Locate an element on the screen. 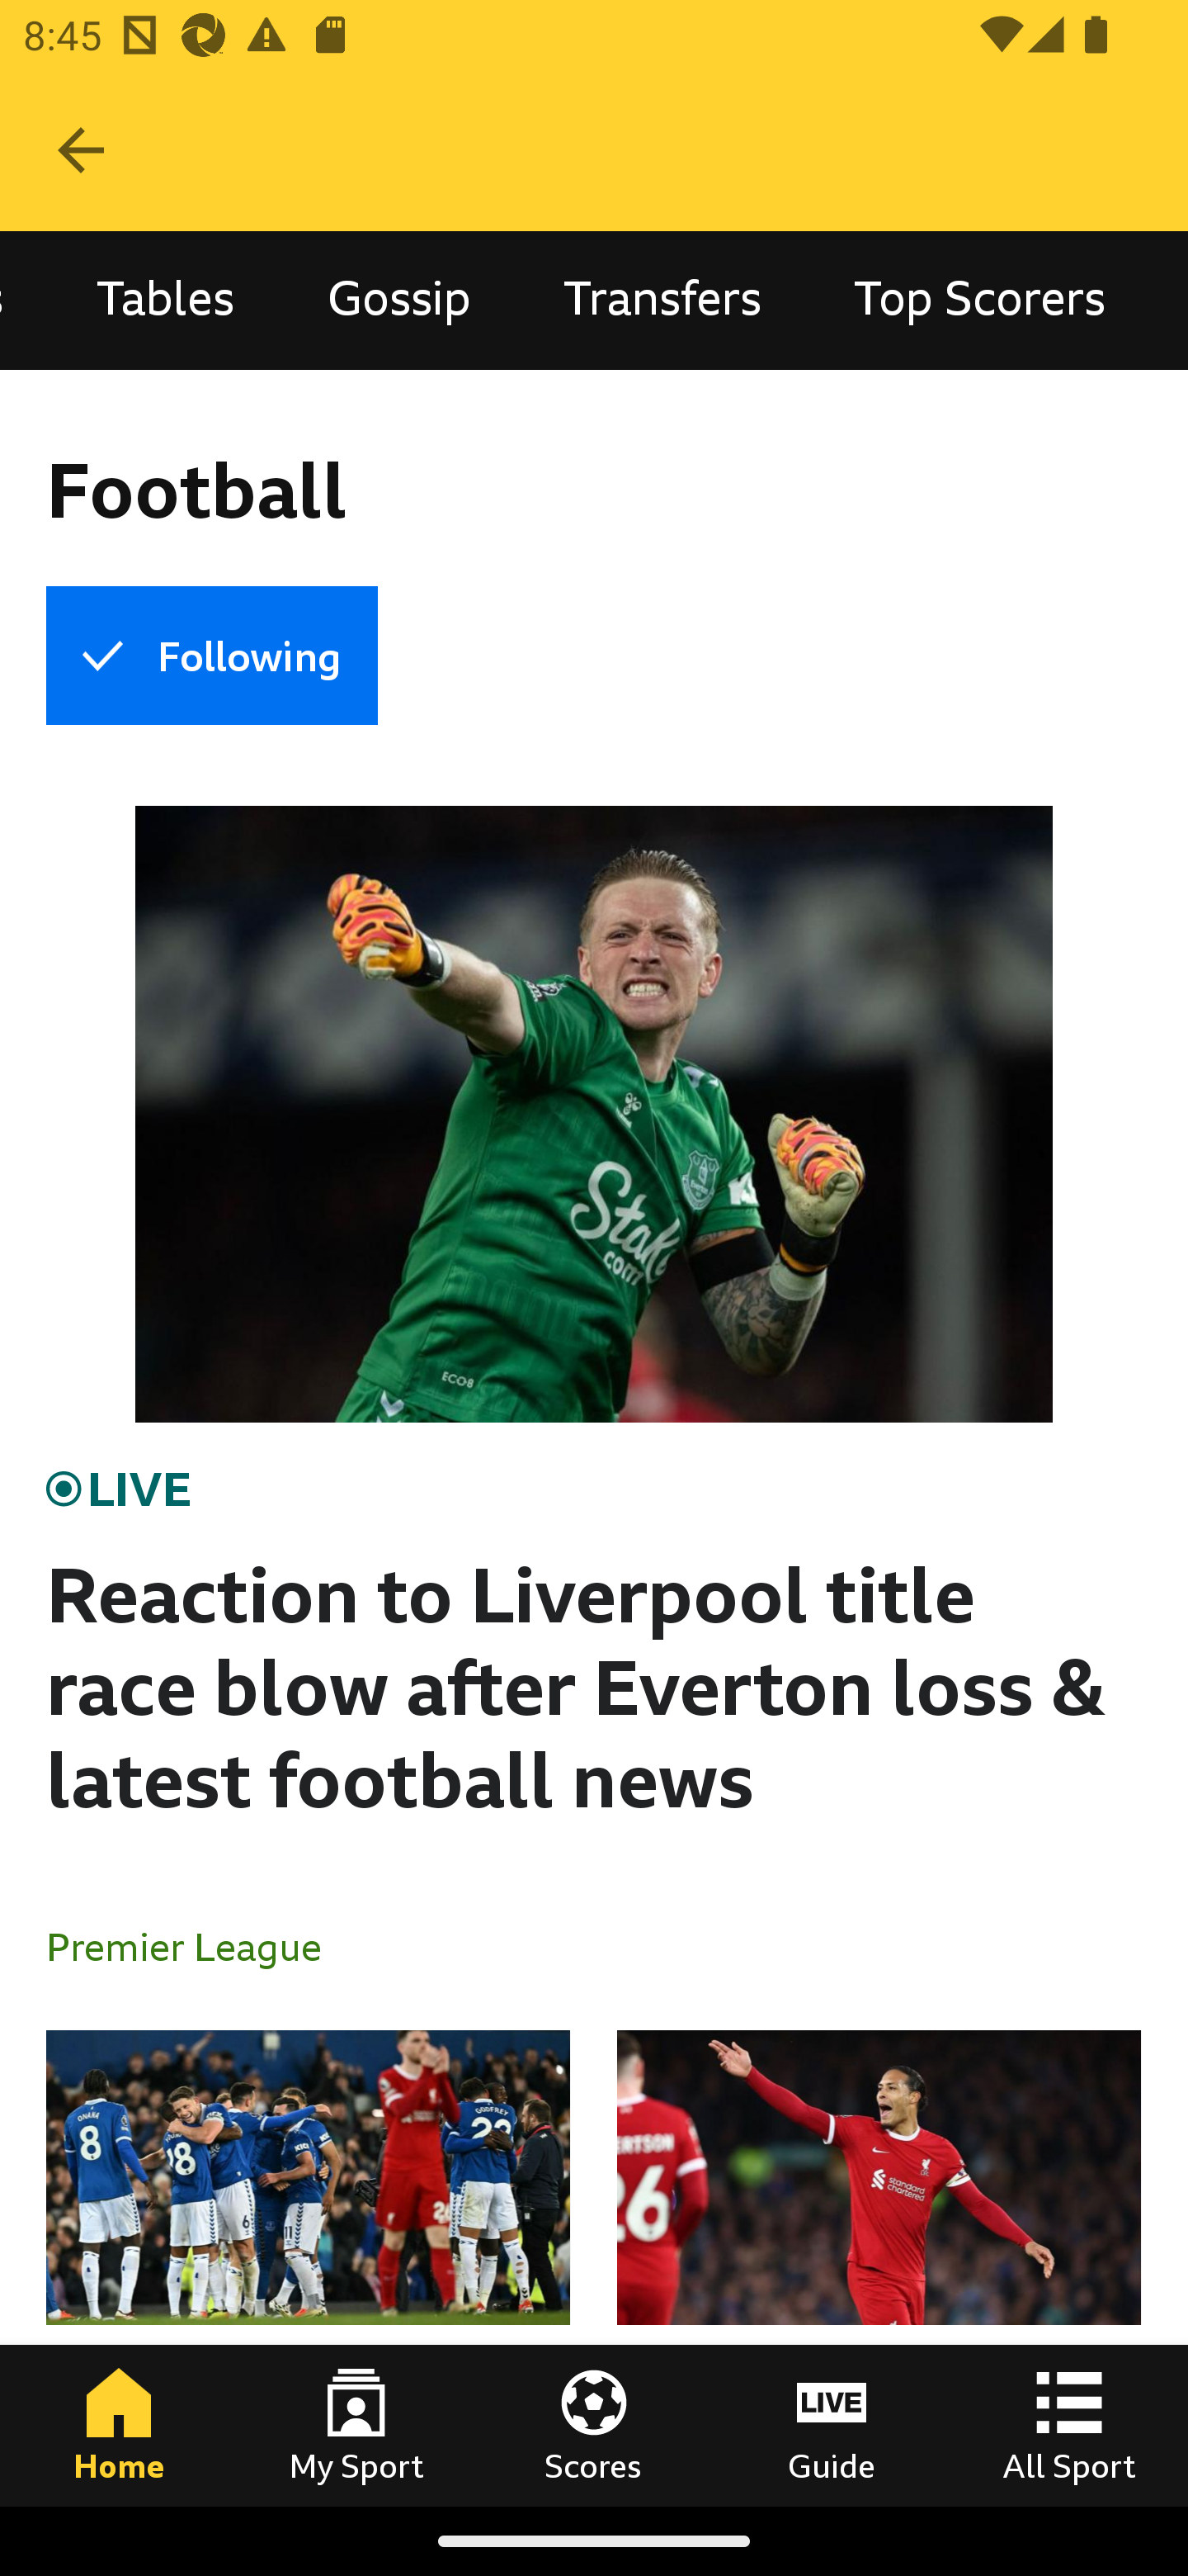 The image size is (1188, 2576). Following Football Following is located at coordinates (211, 656).